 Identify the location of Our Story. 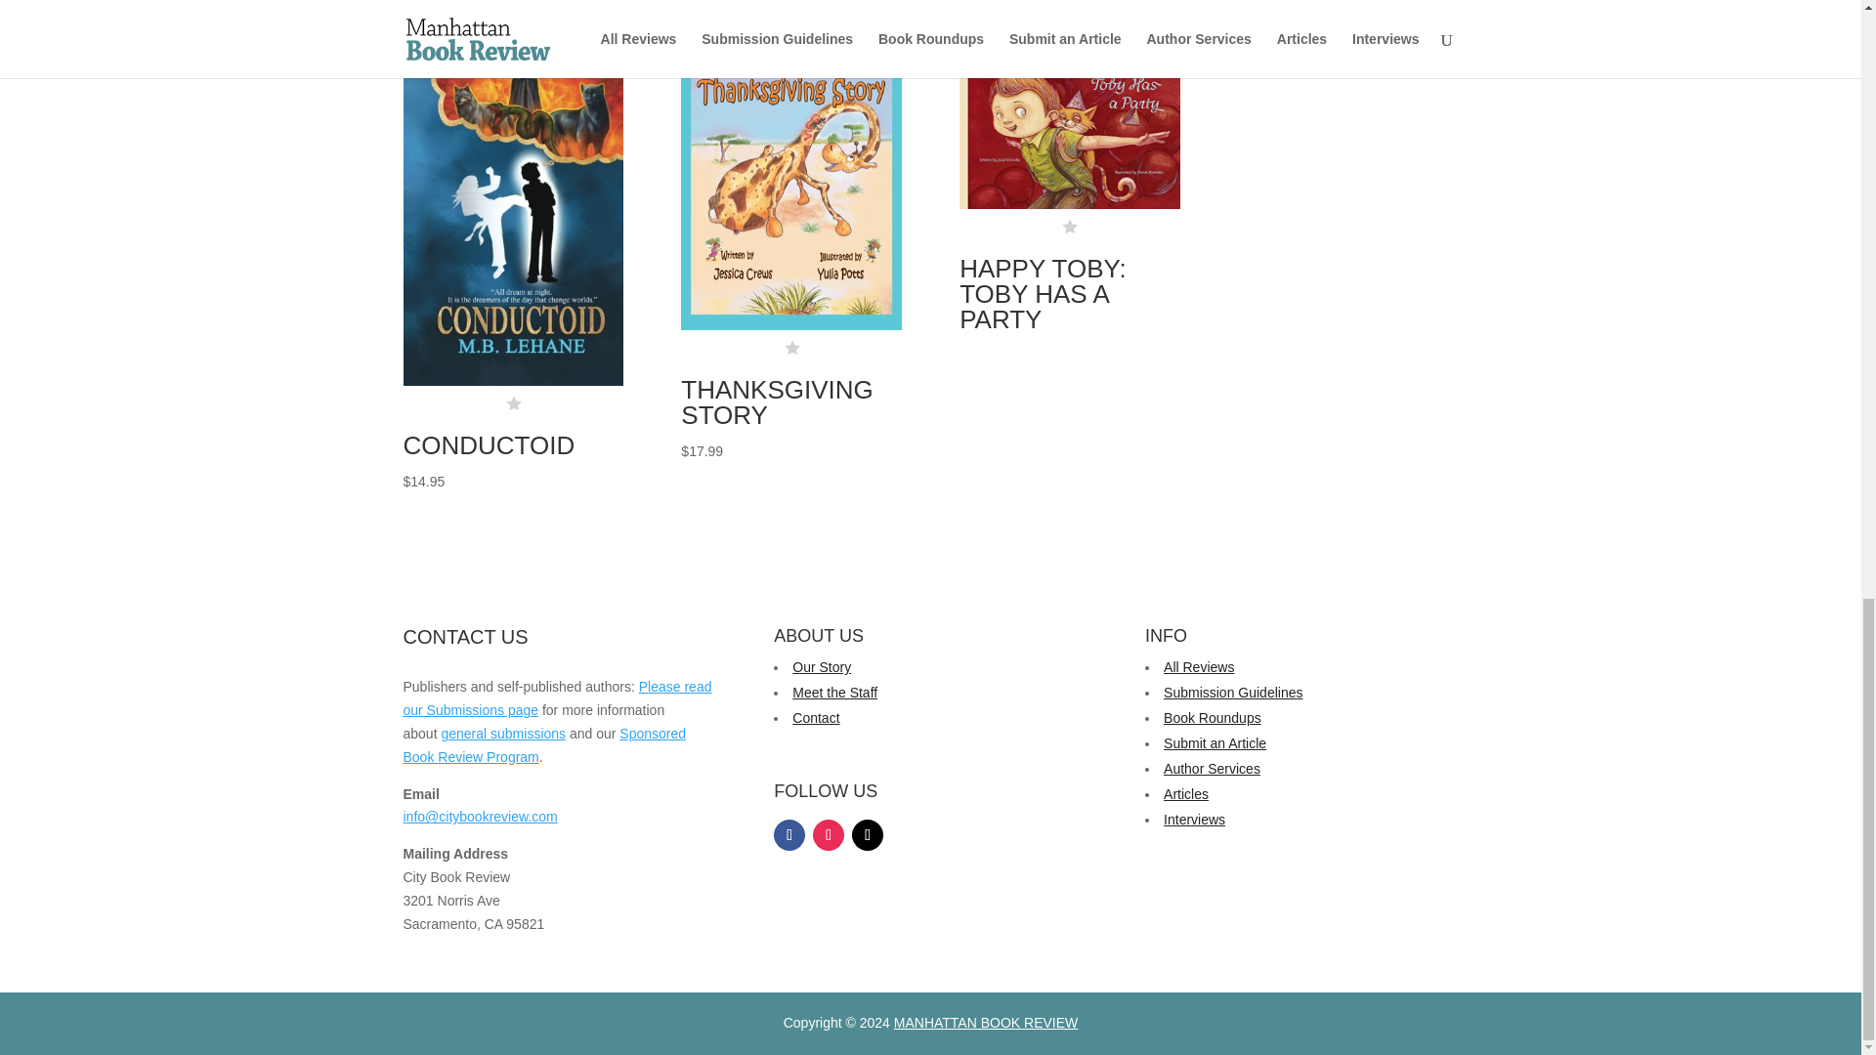
(821, 667).